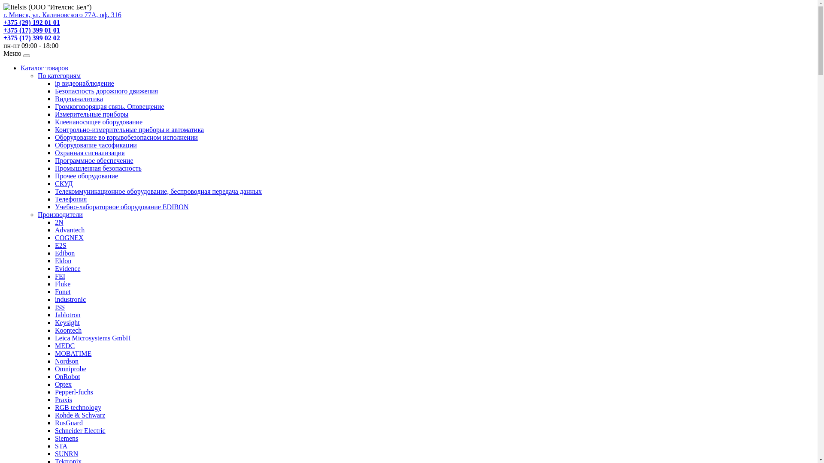 The width and height of the screenshot is (824, 463). Describe the element at coordinates (65, 253) in the screenshot. I see `Edibon` at that location.